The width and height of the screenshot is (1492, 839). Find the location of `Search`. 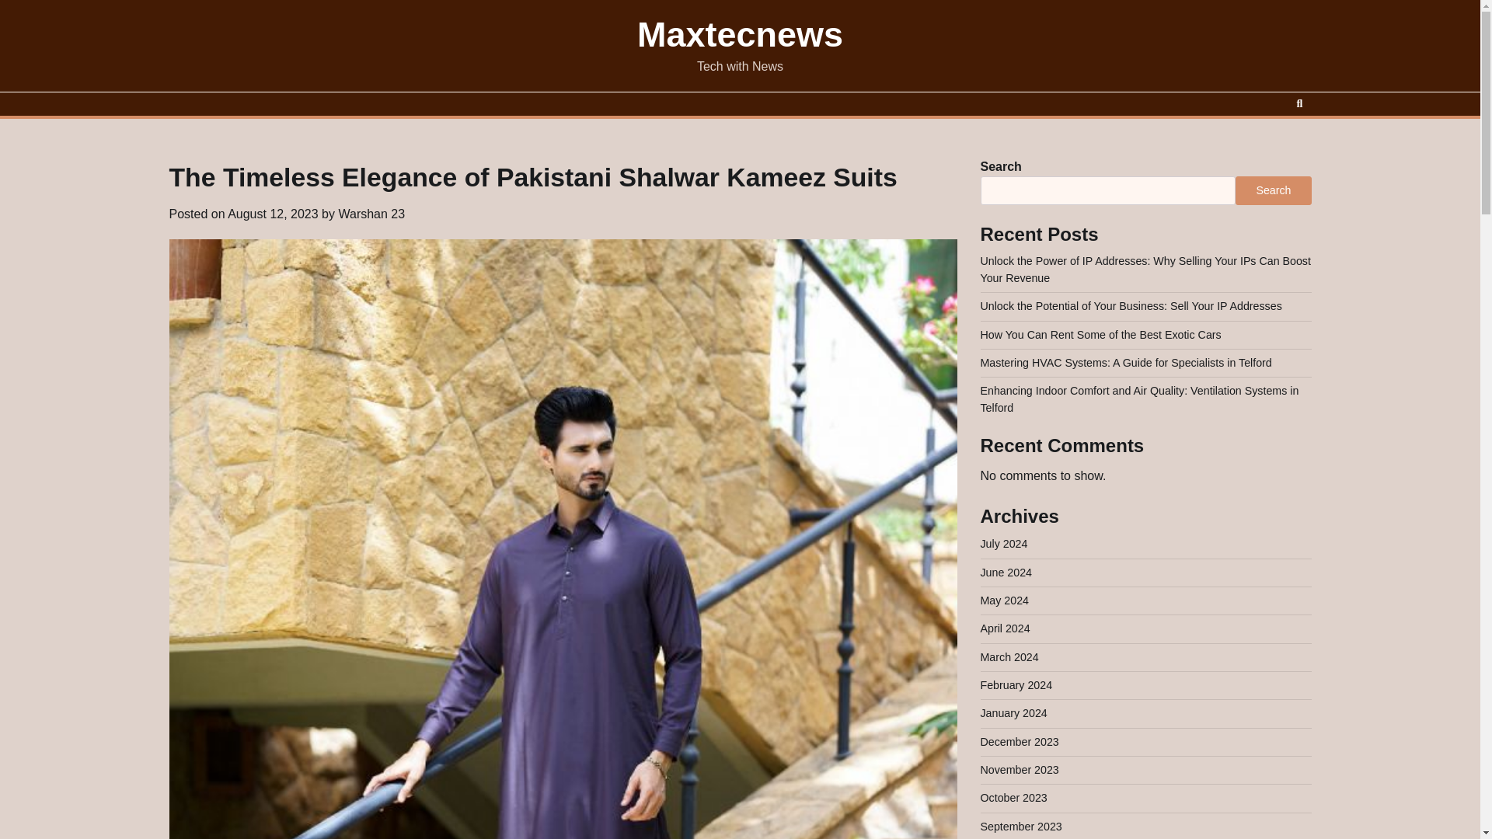

Search is located at coordinates (1299, 104).